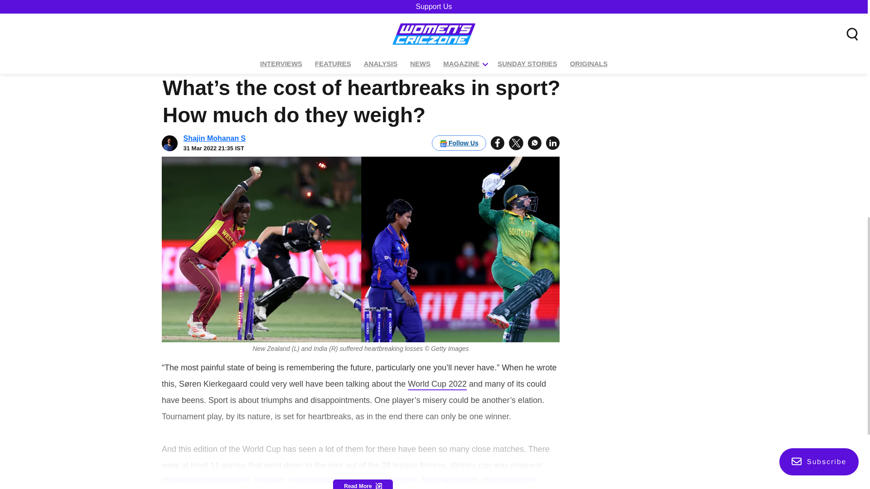 The image size is (870, 489). What do you see at coordinates (372, 4) in the screenshot?
I see `Nadine de Klerk` at bounding box center [372, 4].